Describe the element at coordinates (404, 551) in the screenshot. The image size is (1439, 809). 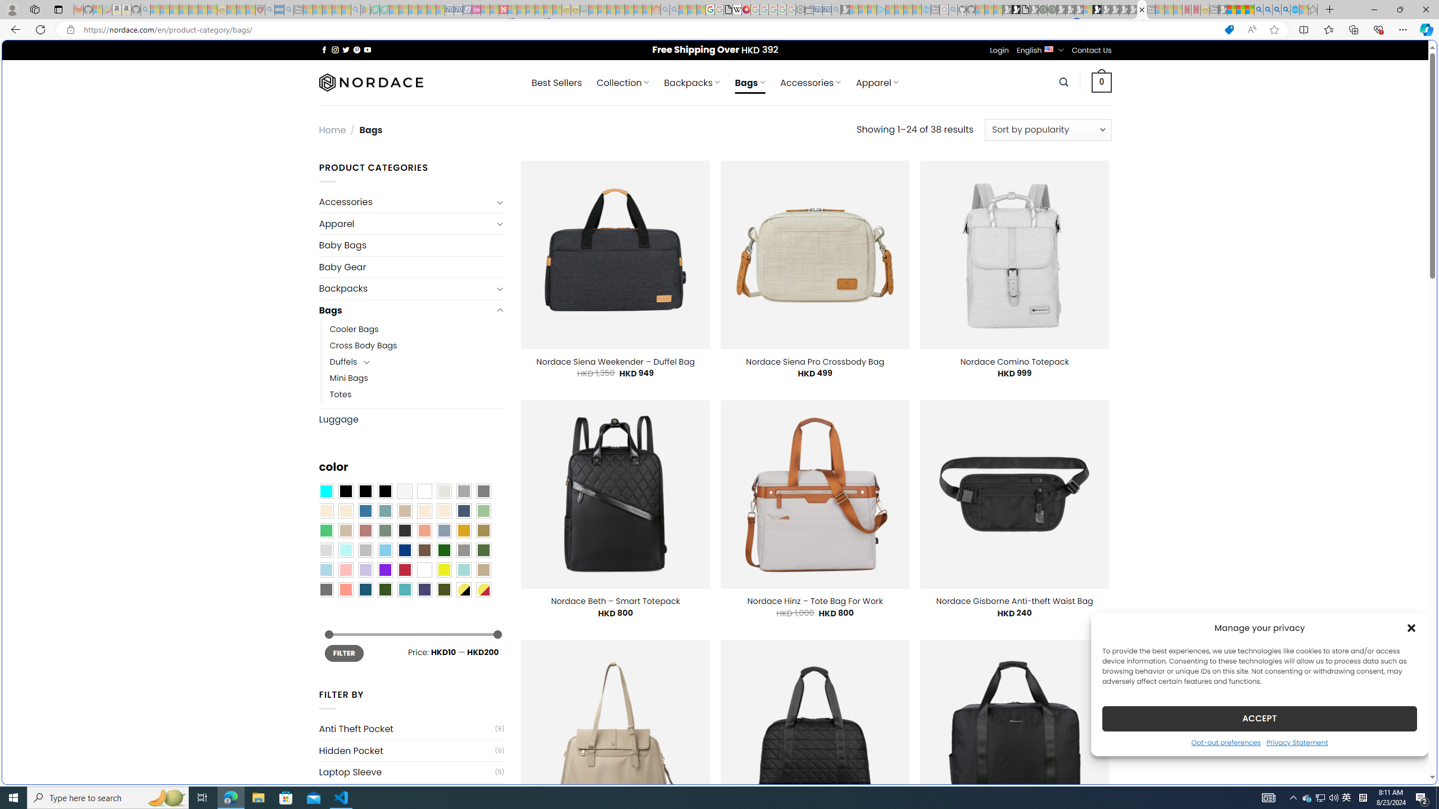
I see `Navy Blue` at that location.